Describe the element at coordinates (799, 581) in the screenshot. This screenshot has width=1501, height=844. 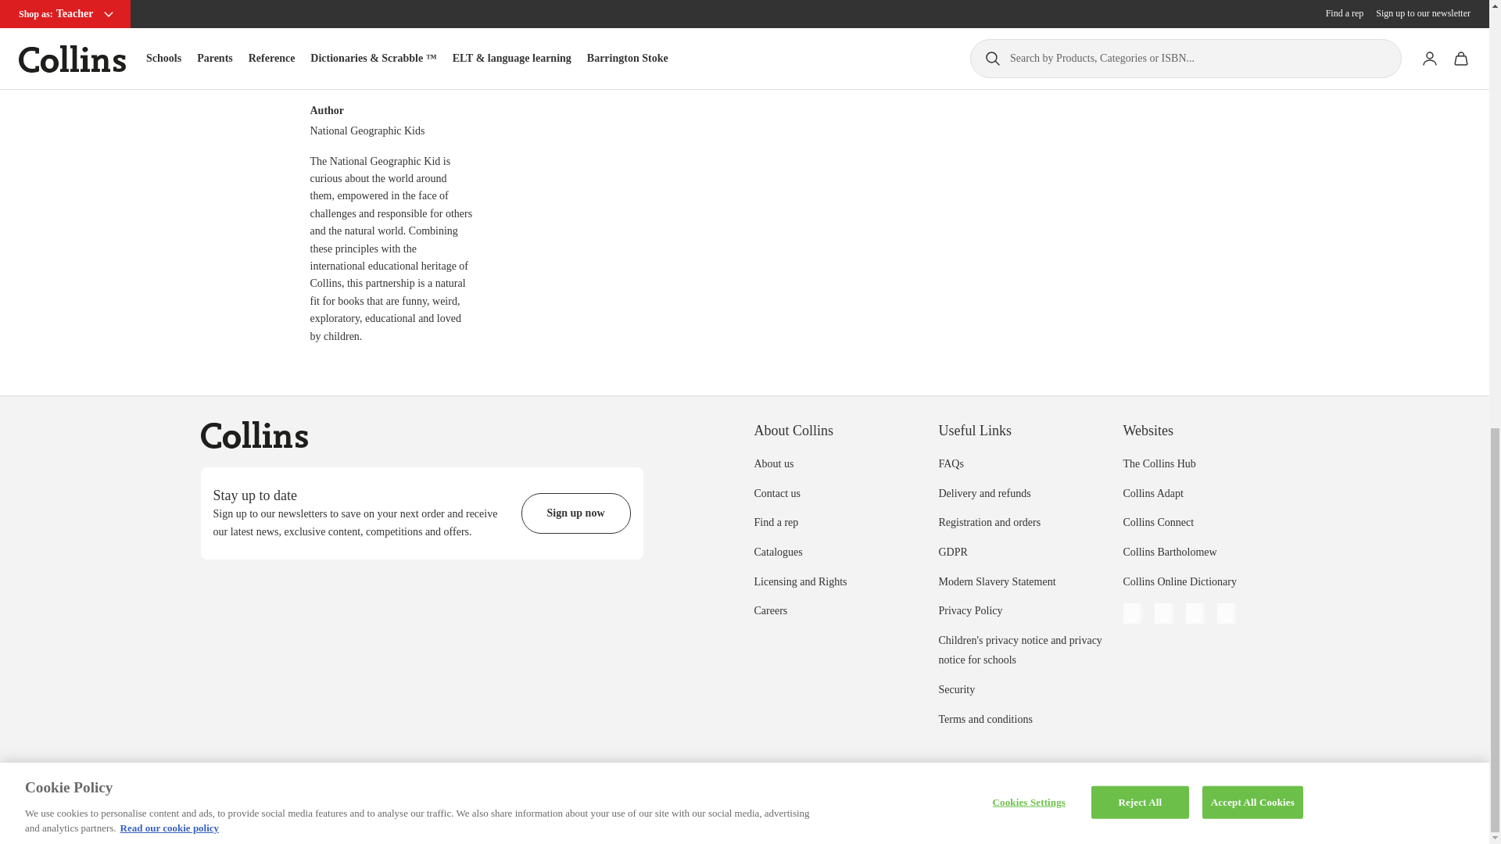
I see `Licensing and Rights` at that location.